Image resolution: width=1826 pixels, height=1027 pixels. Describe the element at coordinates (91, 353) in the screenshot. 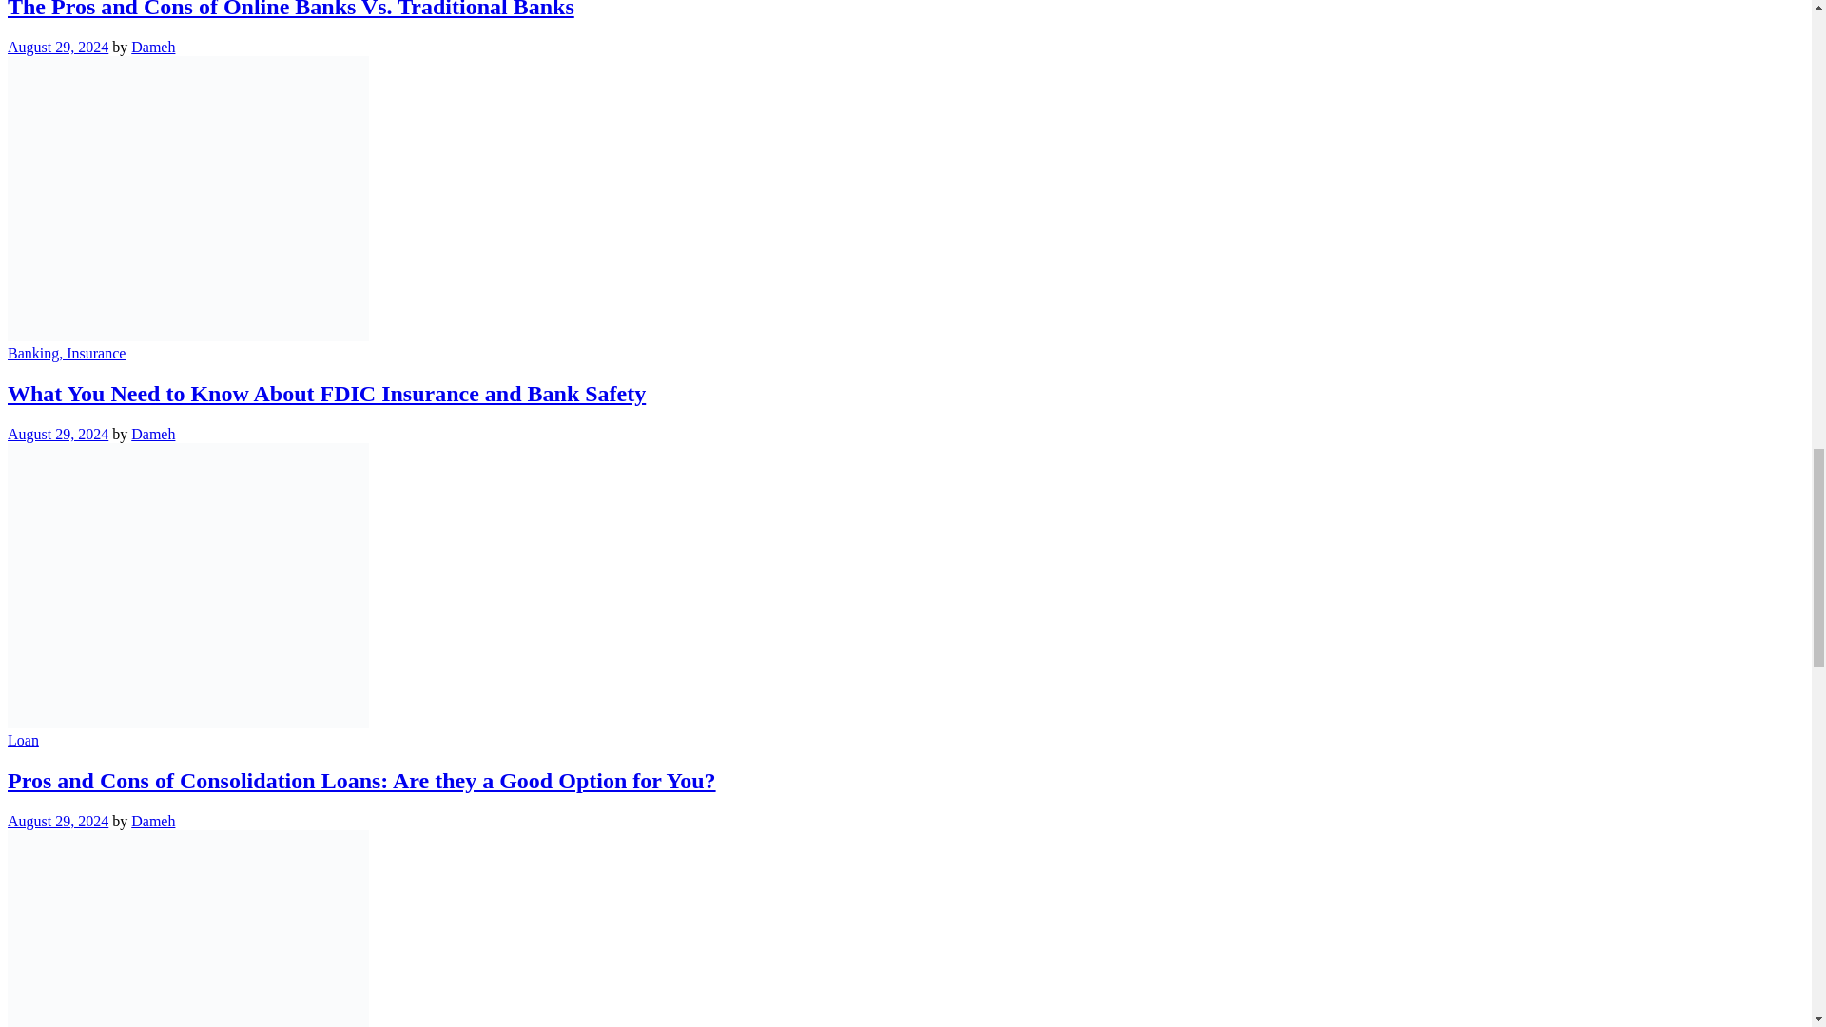

I see `, Insurance` at that location.